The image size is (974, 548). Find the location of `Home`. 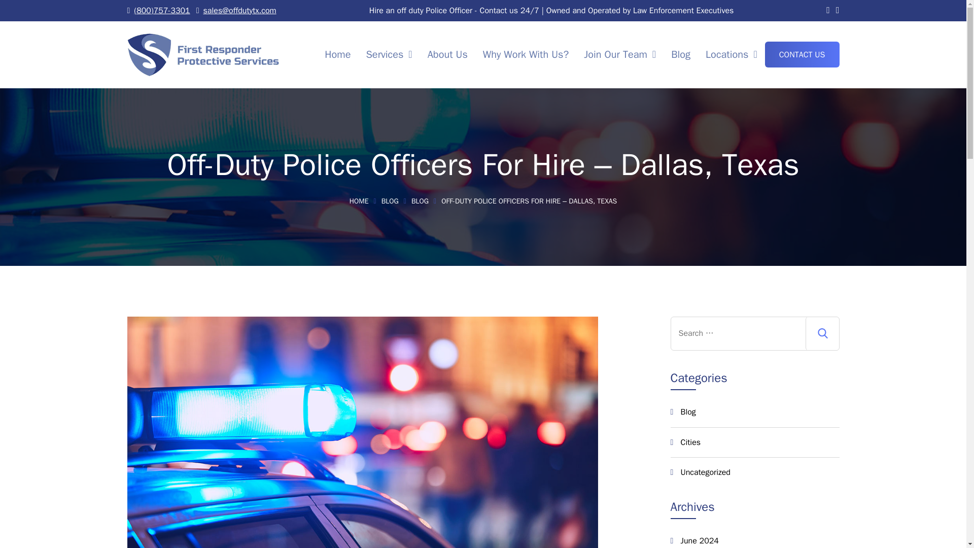

Home is located at coordinates (338, 54).